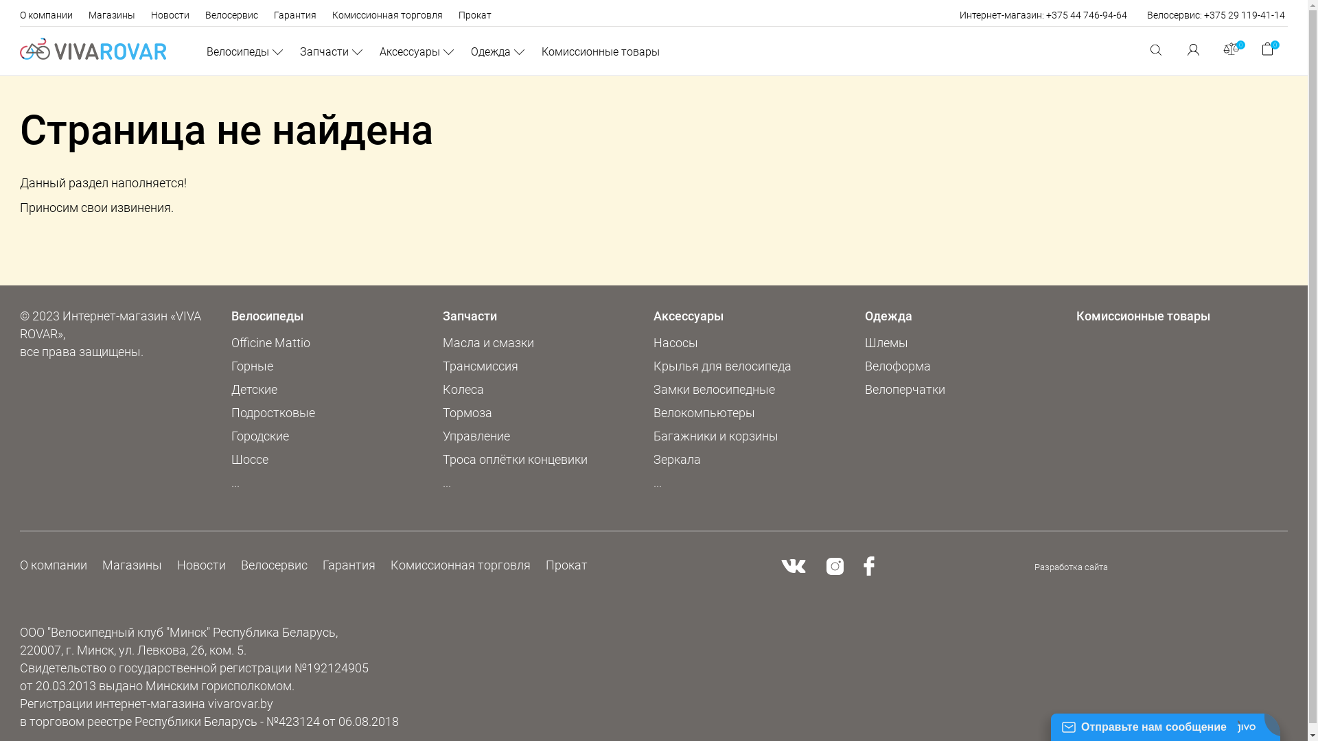 The image size is (1318, 741). I want to click on +375 29 119-41-14, so click(1245, 15).